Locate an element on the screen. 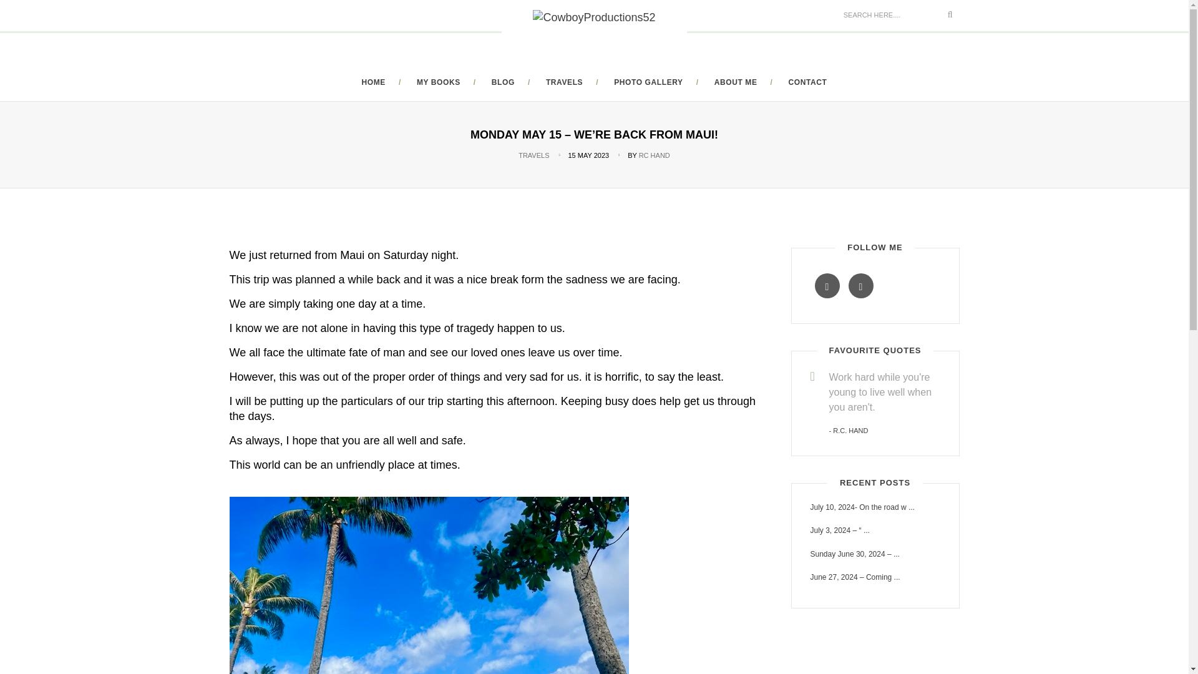  ABOUT ME is located at coordinates (735, 82).